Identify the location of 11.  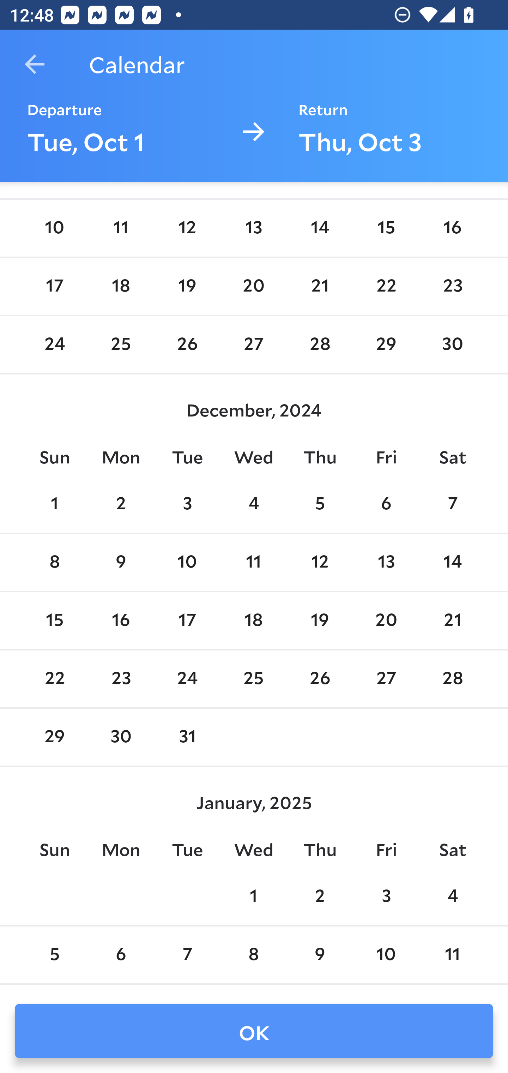
(254, 562).